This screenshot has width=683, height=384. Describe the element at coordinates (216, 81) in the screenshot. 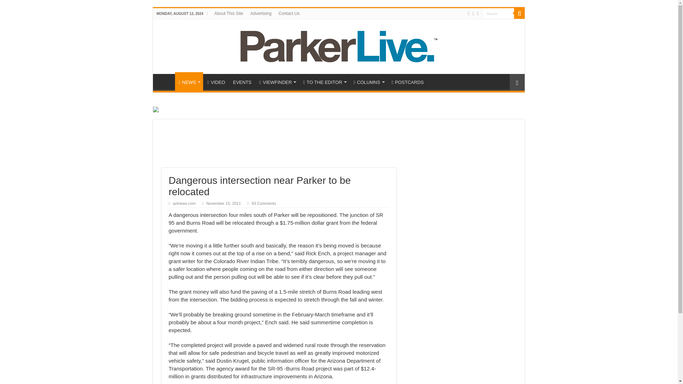

I see `VIDEO` at that location.